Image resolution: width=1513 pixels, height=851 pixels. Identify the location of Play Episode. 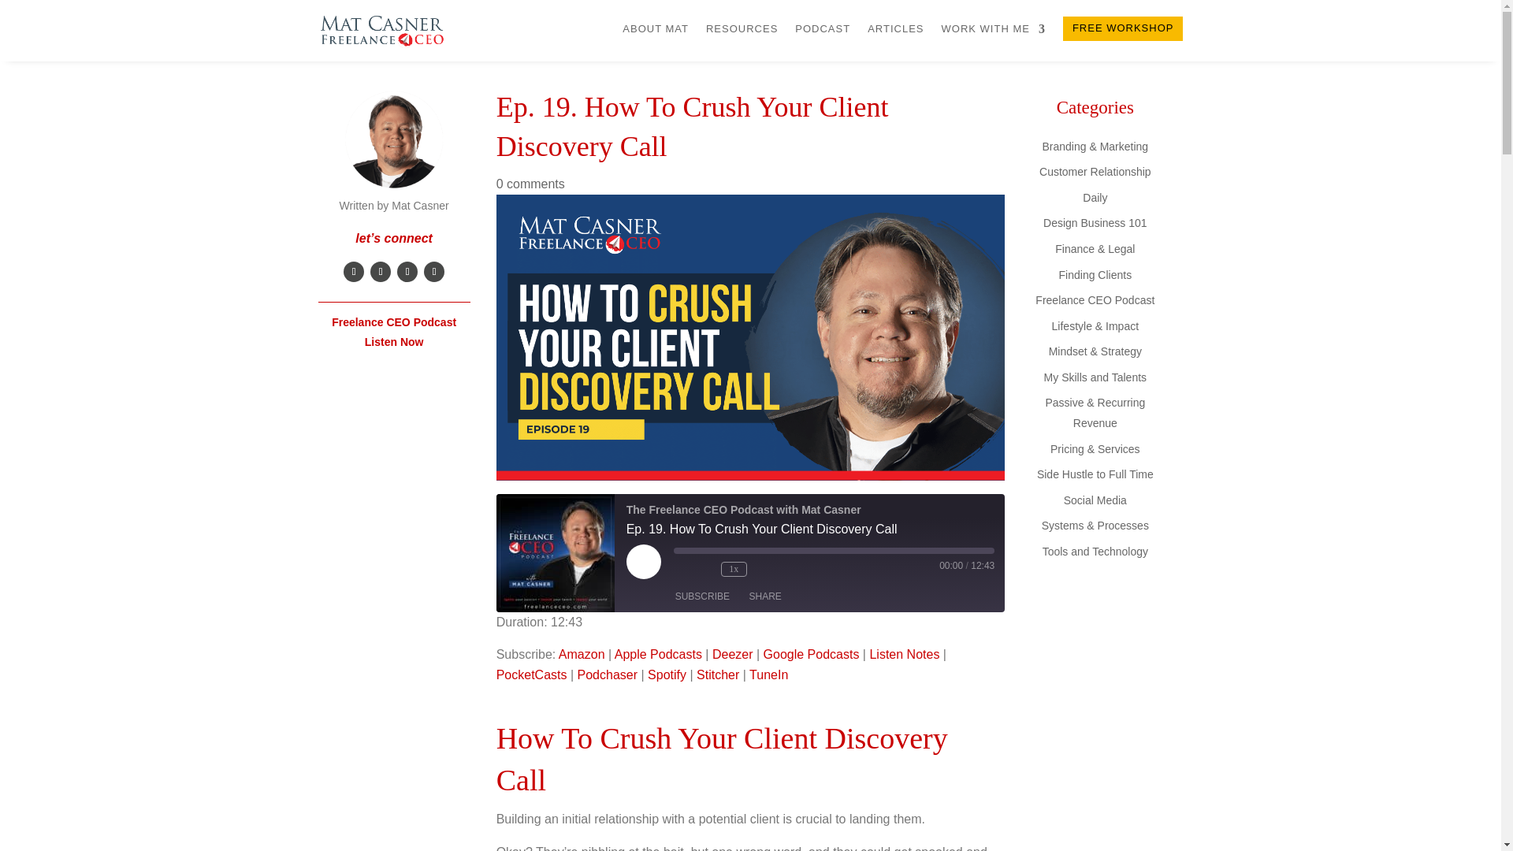
(643, 562).